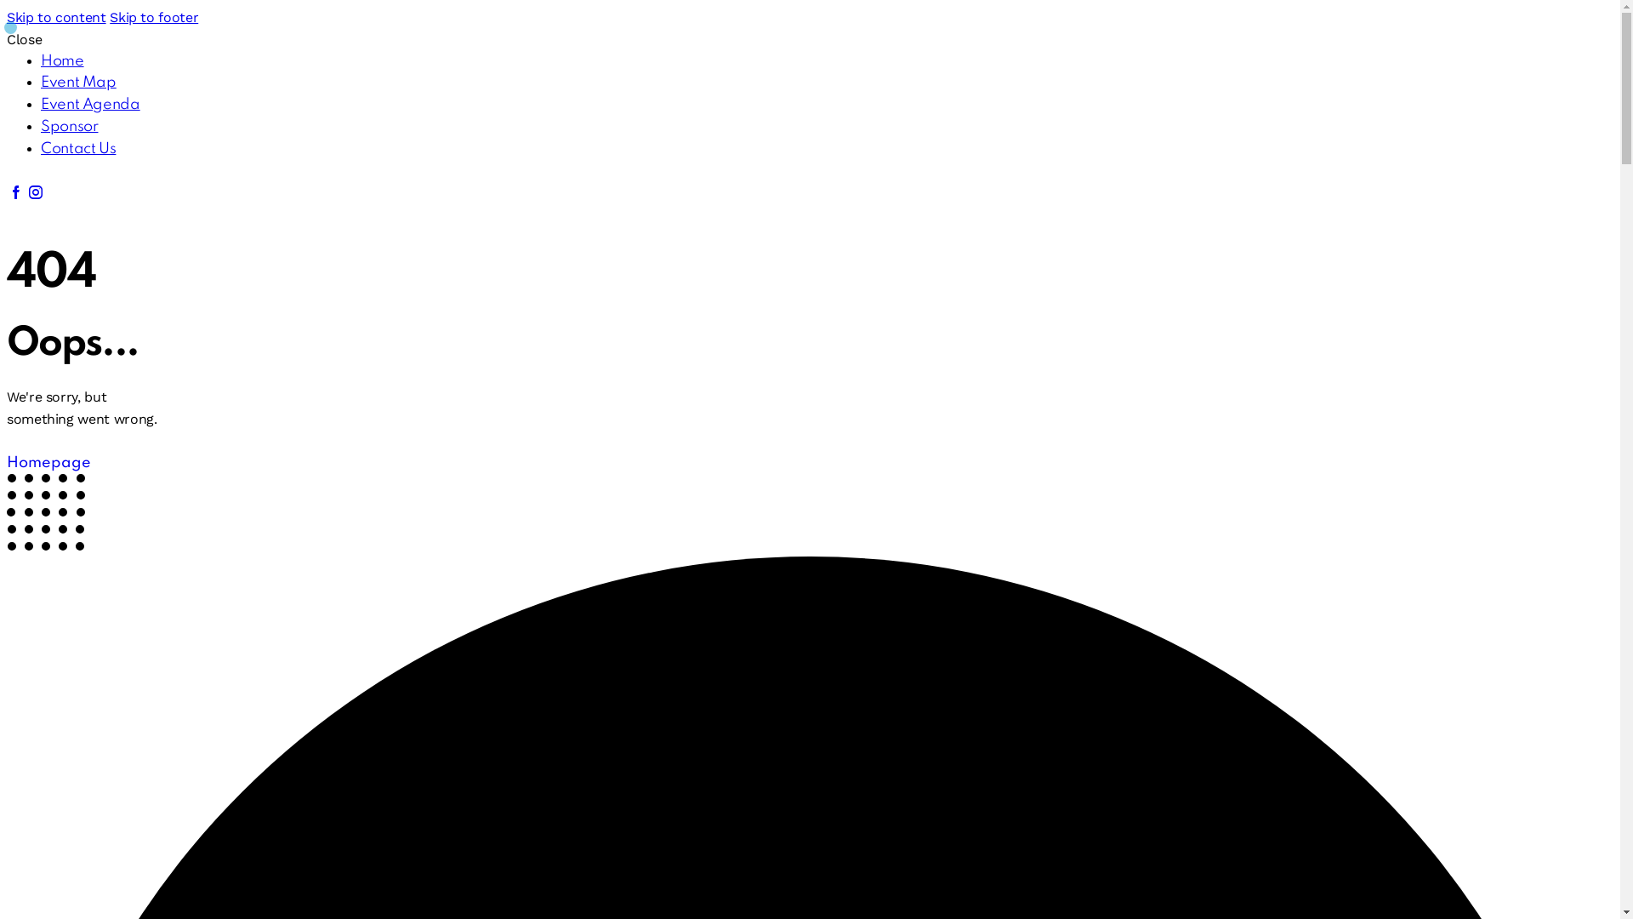  What do you see at coordinates (154, 17) in the screenshot?
I see `Skip to footer` at bounding box center [154, 17].